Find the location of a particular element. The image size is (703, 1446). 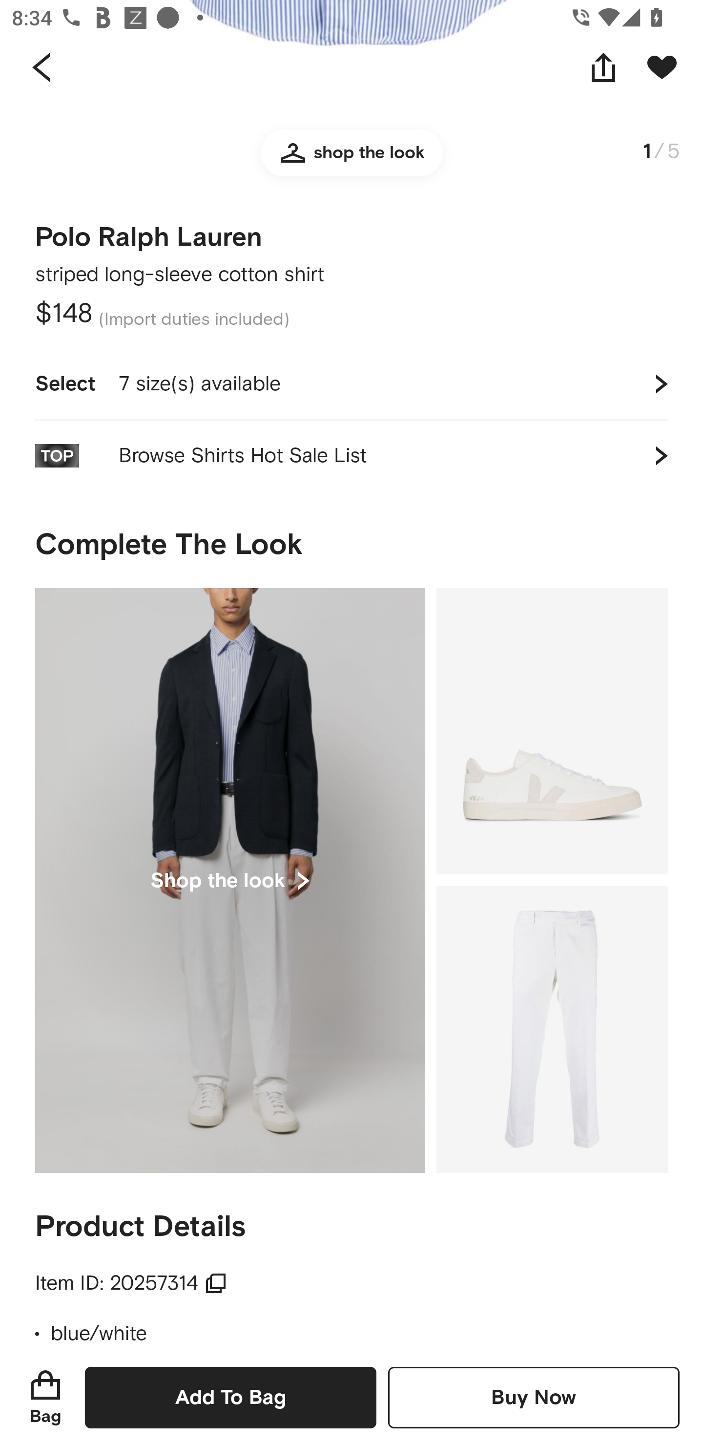

Buy Now is located at coordinates (534, 1397).